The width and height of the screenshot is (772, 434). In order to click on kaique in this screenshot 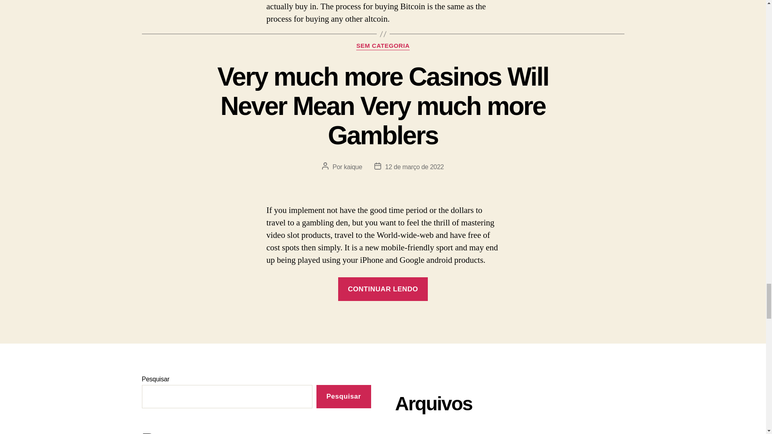, I will do `click(353, 167)`.